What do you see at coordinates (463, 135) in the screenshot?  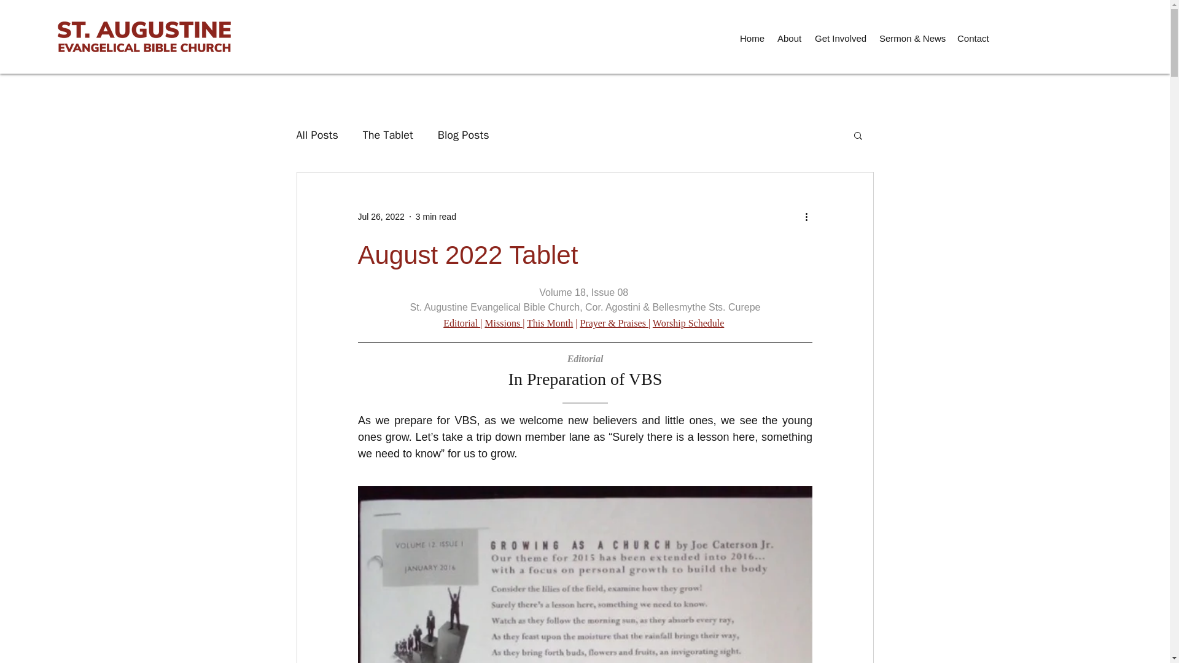 I see `Blog Posts` at bounding box center [463, 135].